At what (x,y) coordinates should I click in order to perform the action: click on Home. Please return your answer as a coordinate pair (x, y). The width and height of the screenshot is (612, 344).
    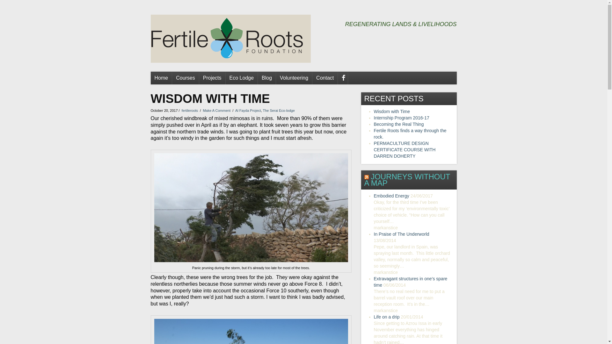
    Looking at the image, I should click on (161, 78).